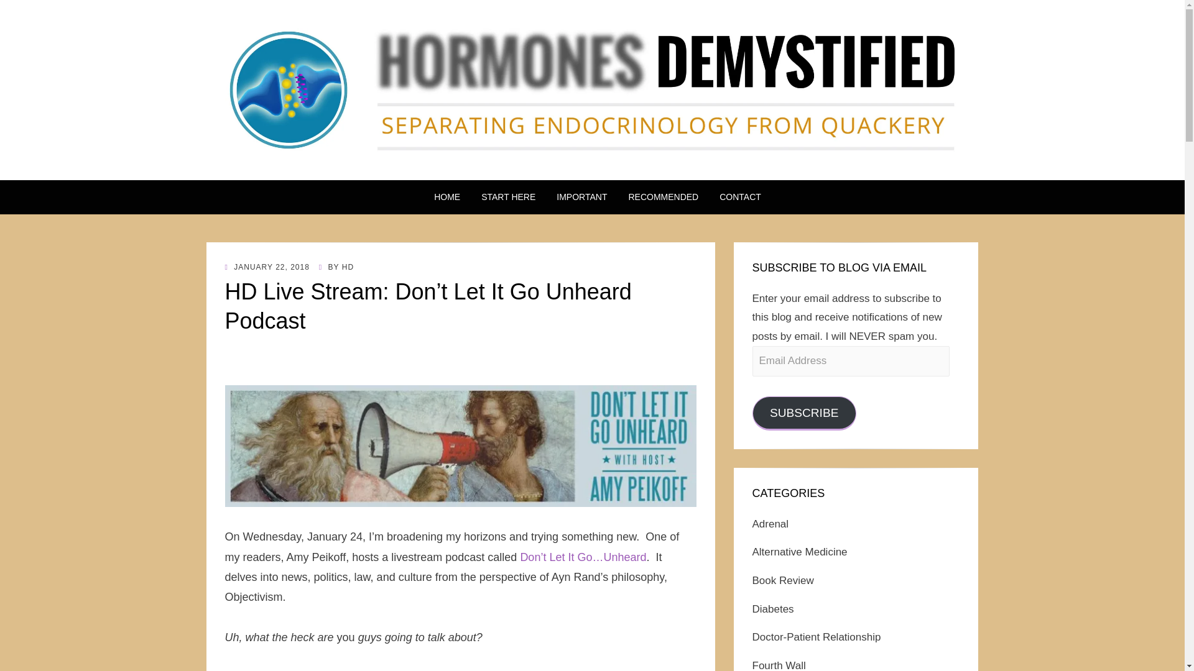 The width and height of the screenshot is (1194, 671). Describe the element at coordinates (507, 197) in the screenshot. I see `START HERE` at that location.